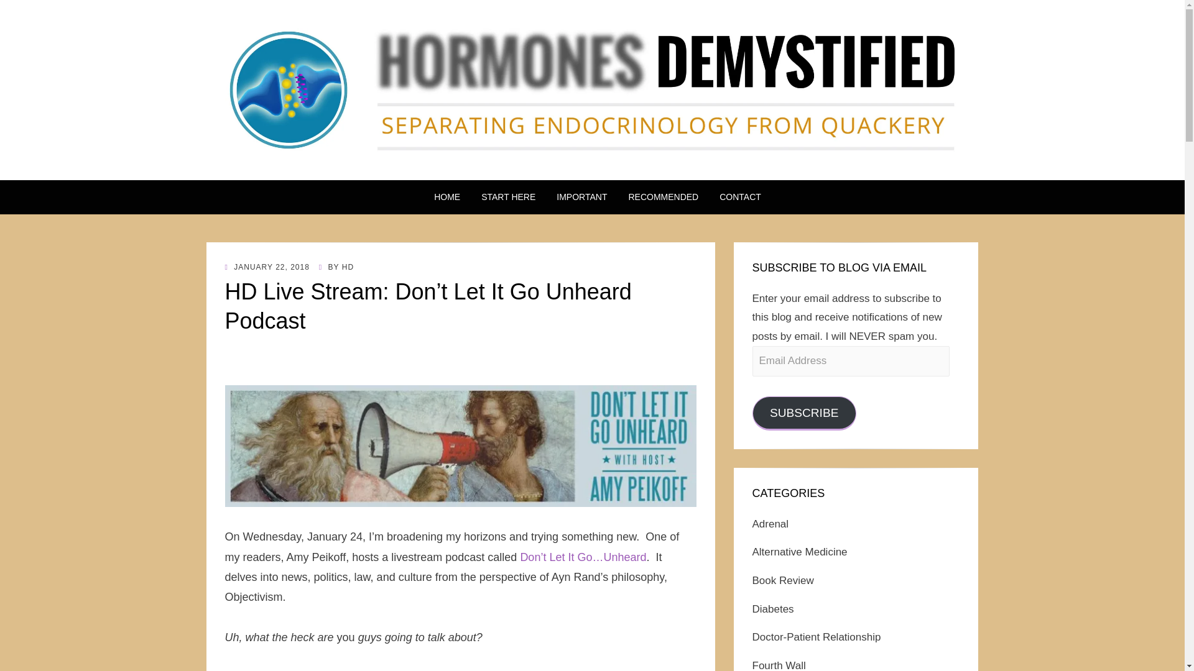 The width and height of the screenshot is (1194, 671). Describe the element at coordinates (507, 197) in the screenshot. I see `START HERE` at that location.